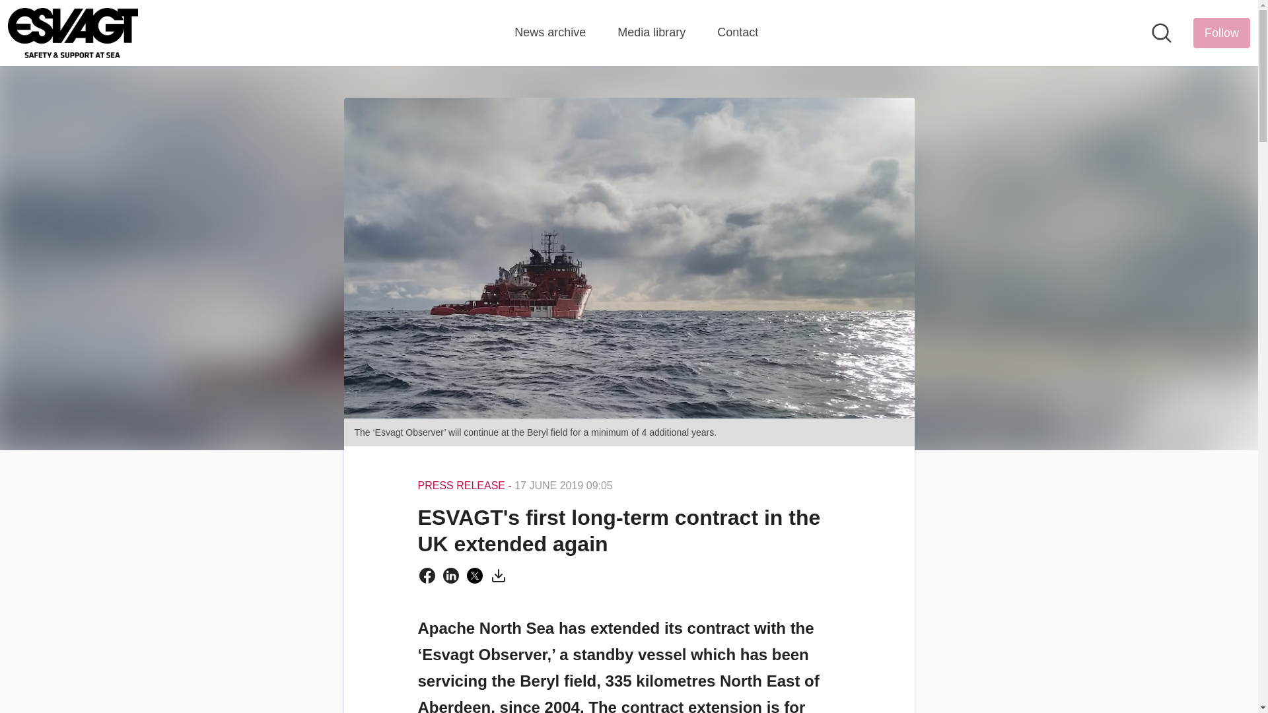  What do you see at coordinates (550, 32) in the screenshot?
I see `News archive` at bounding box center [550, 32].